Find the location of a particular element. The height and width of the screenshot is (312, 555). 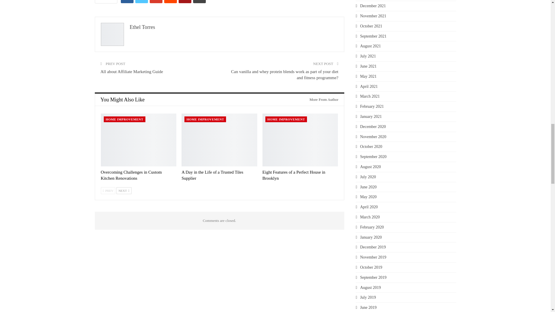

Previous is located at coordinates (108, 191).